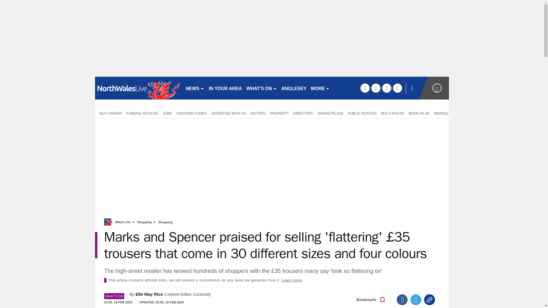 This screenshot has height=308, width=548. What do you see at coordinates (416, 300) in the screenshot?
I see `Twitter` at bounding box center [416, 300].